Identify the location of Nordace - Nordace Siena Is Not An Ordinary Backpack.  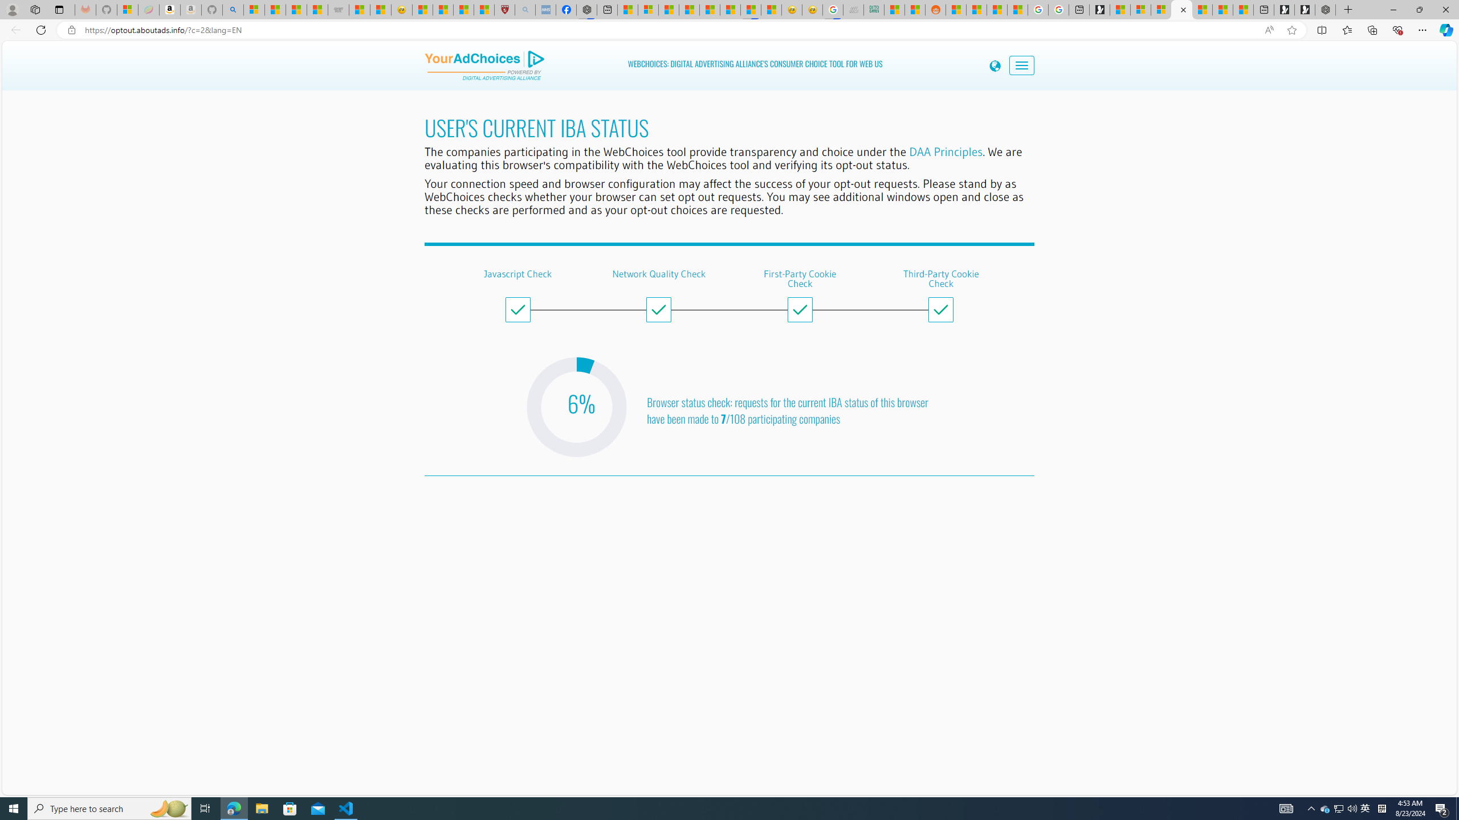
(1325, 10).